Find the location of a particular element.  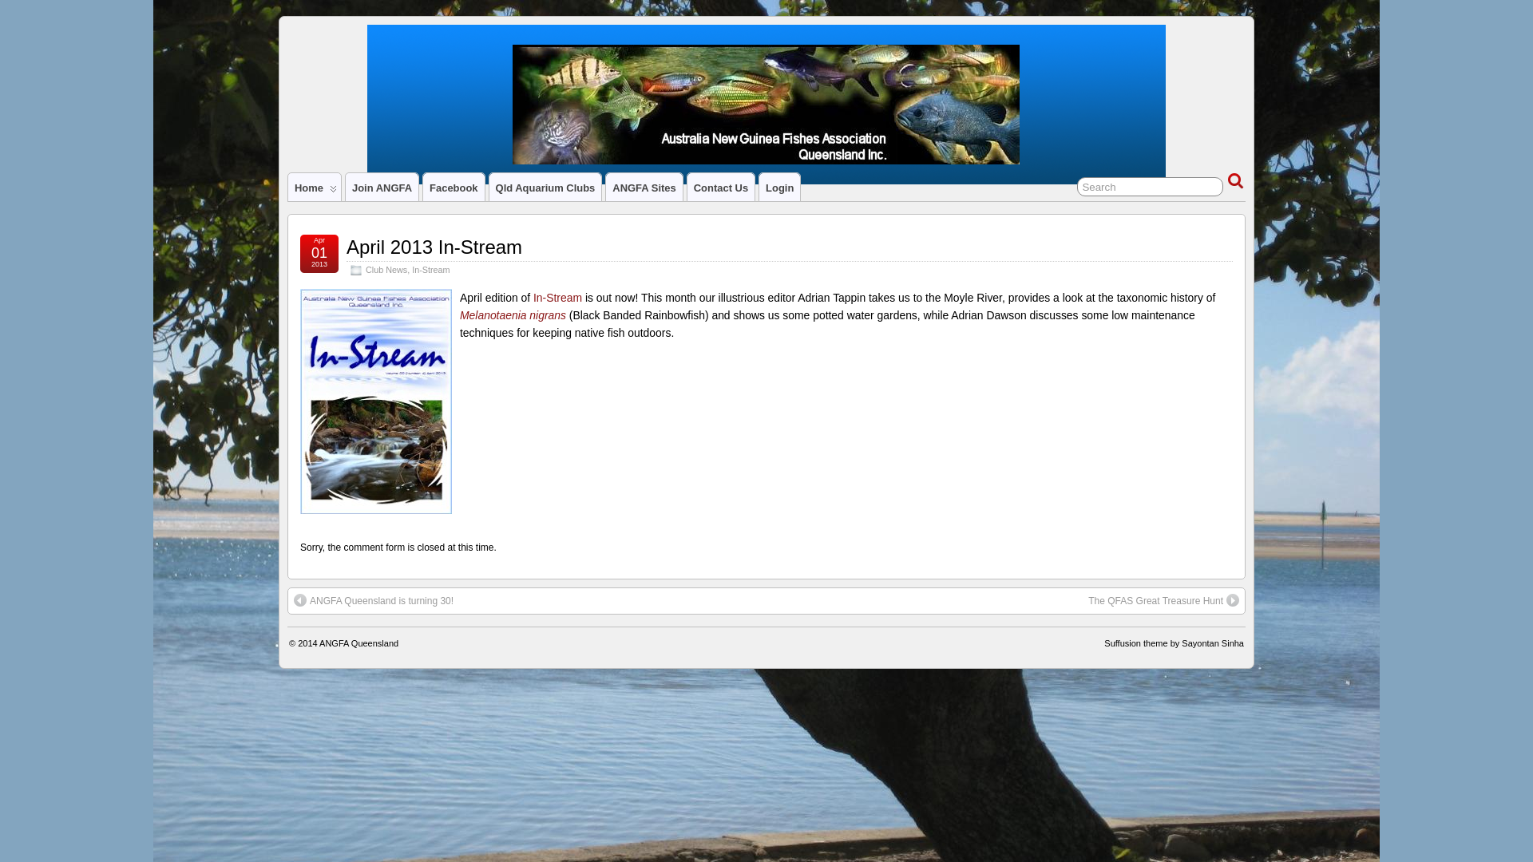

Suffusion theme by Sayontan Sinha is located at coordinates (1174, 643).